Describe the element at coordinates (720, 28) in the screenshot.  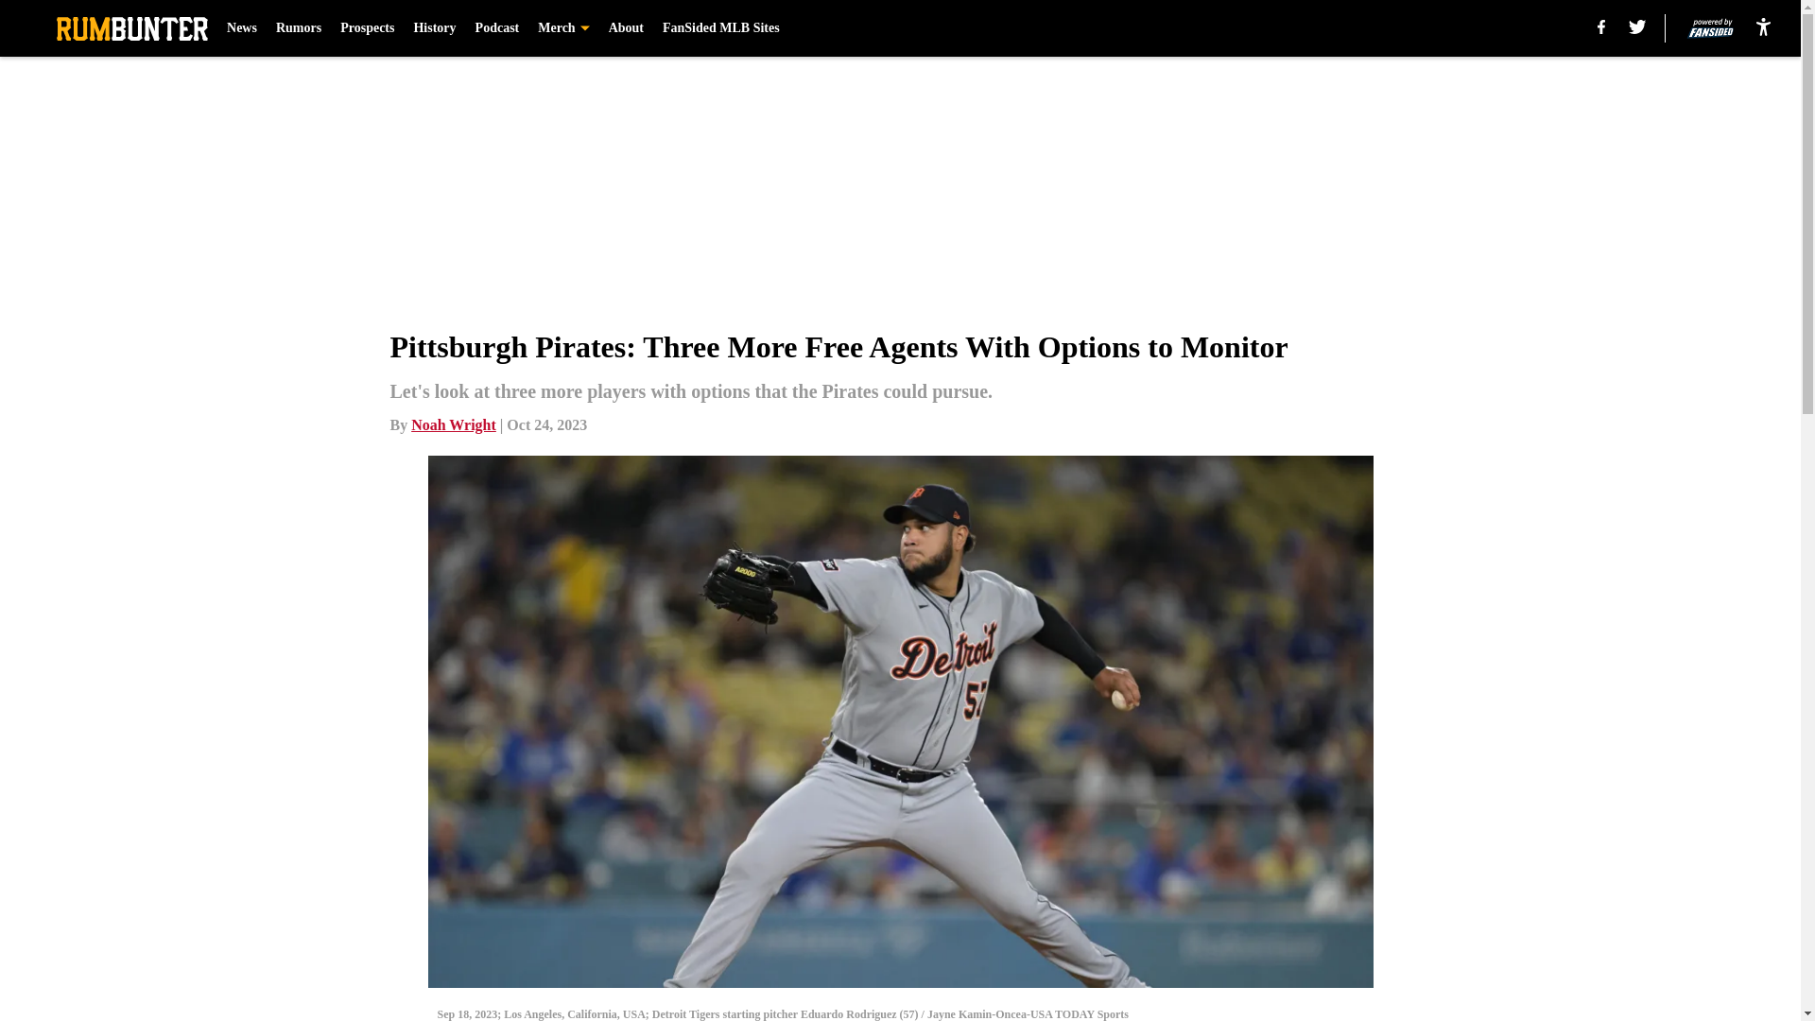
I see `FanSided MLB Sites` at that location.